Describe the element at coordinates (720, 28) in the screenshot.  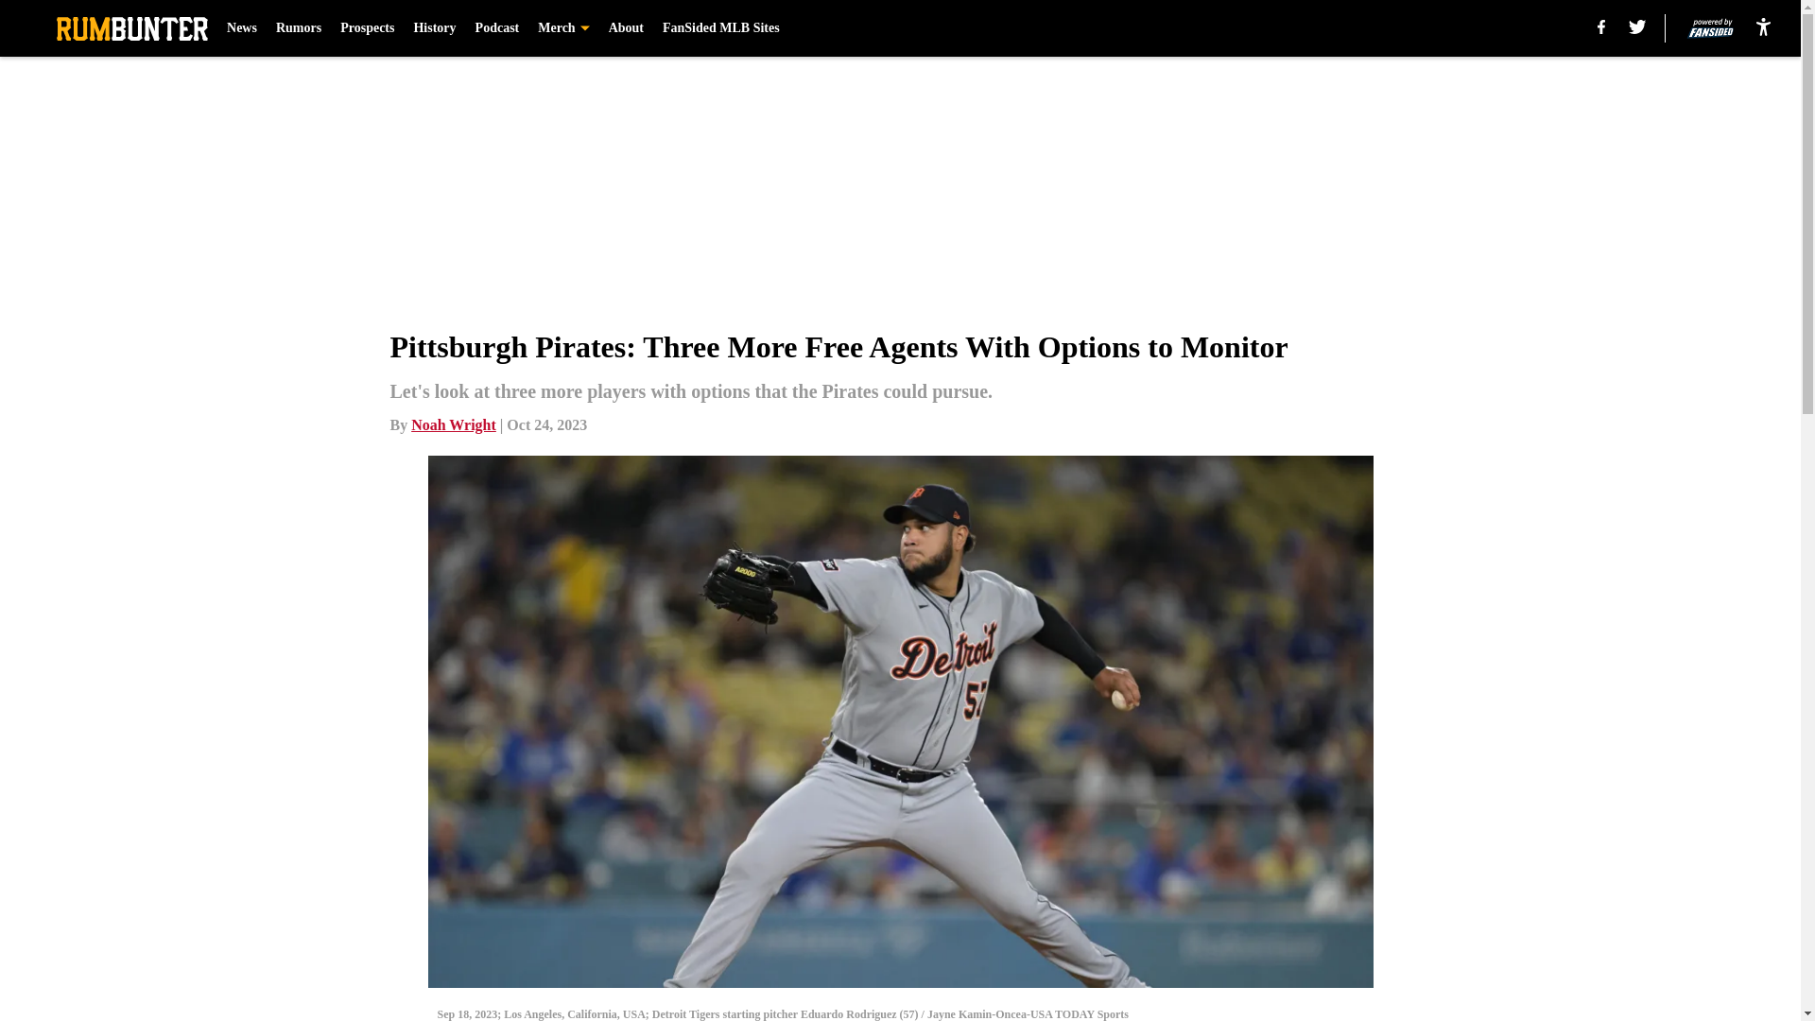
I see `FanSided MLB Sites` at that location.